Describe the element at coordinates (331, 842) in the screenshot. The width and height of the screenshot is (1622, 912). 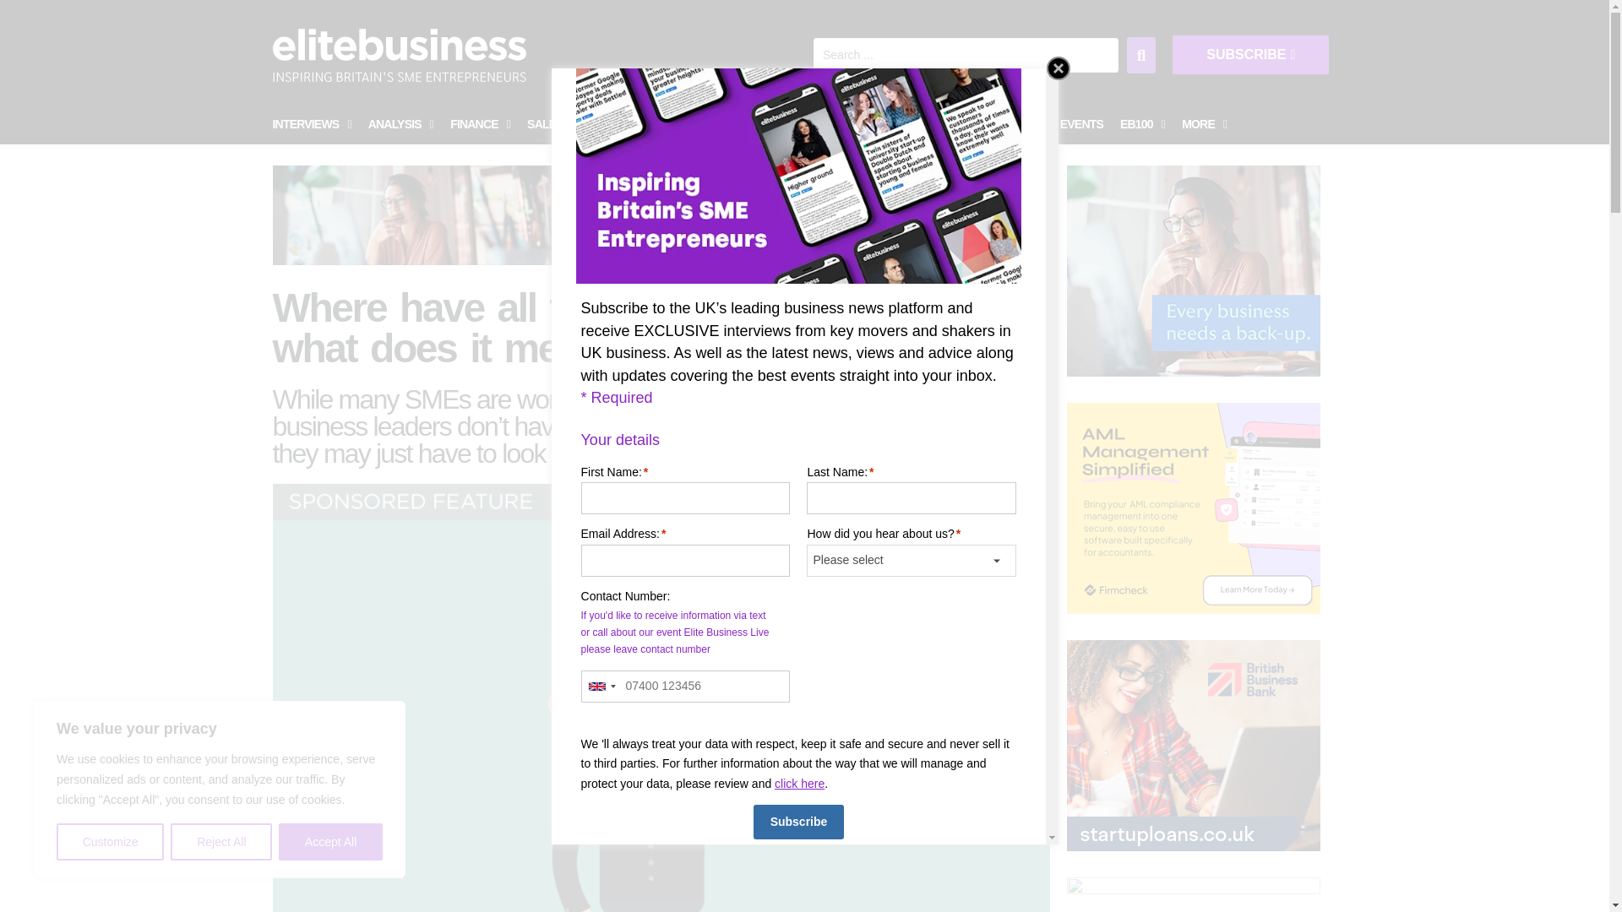
I see `Accept All` at that location.